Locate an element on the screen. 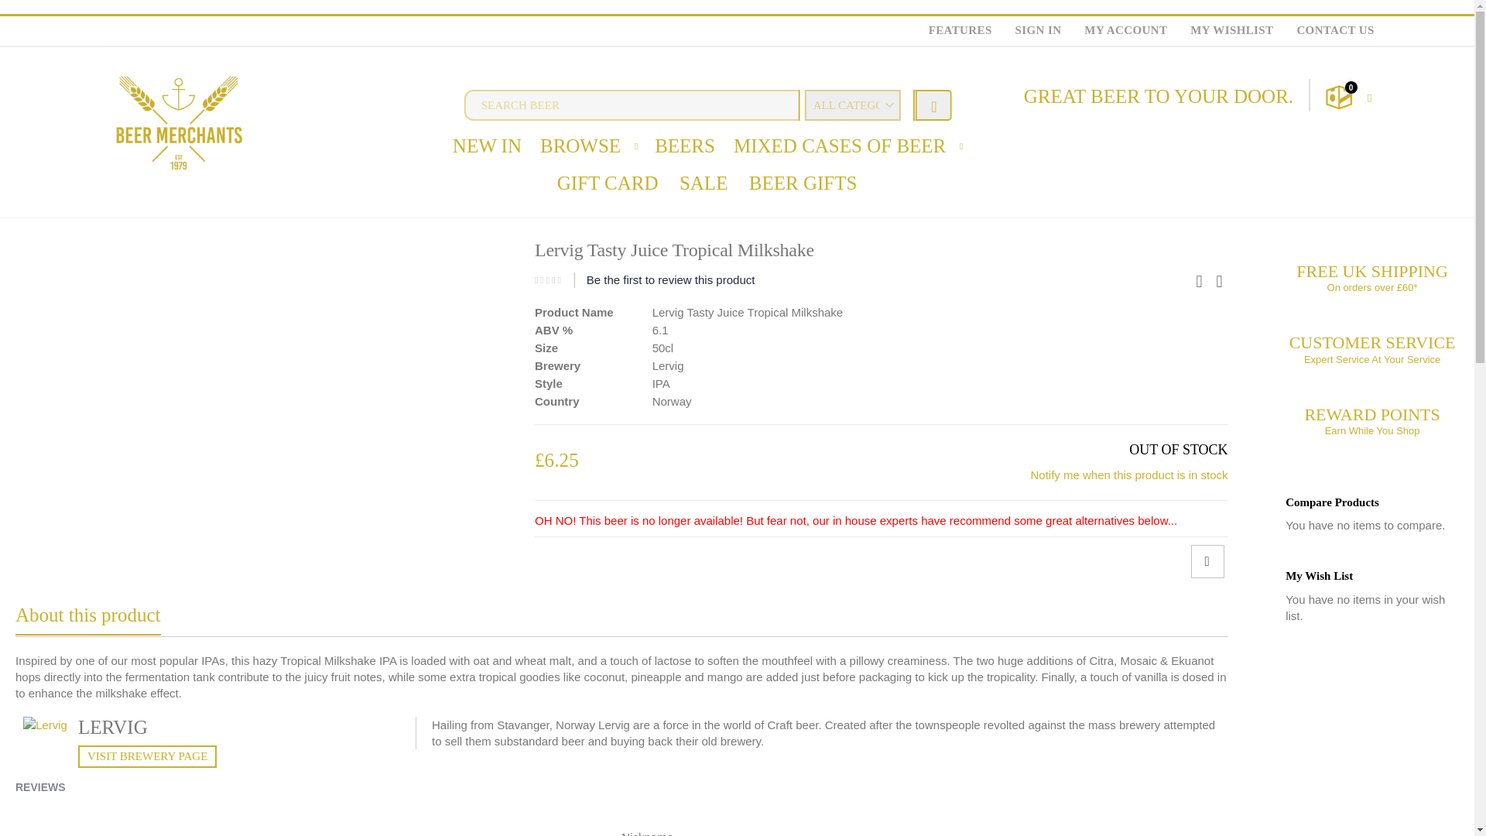  FEATURES is located at coordinates (960, 30).